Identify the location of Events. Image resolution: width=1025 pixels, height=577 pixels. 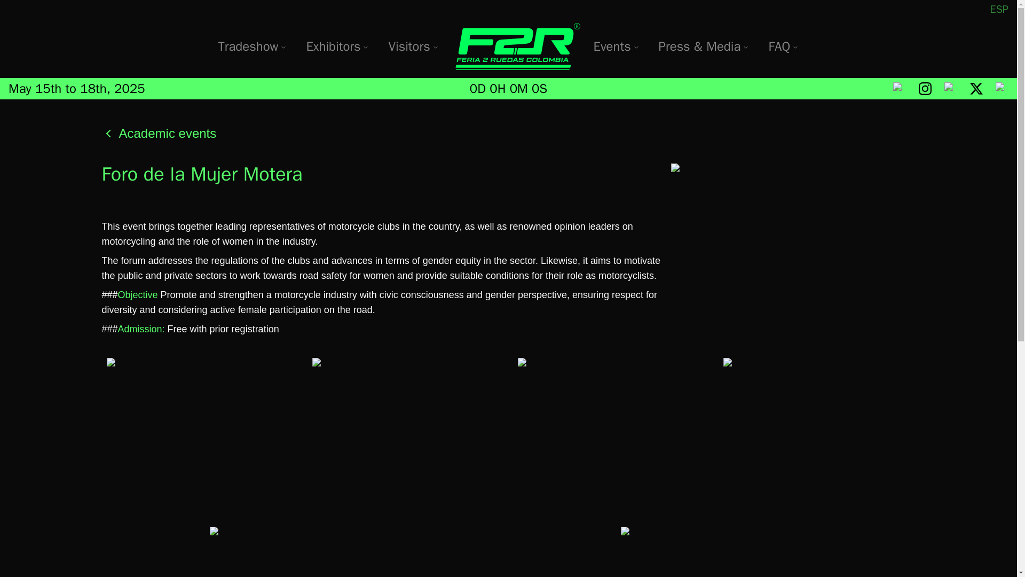
(612, 46).